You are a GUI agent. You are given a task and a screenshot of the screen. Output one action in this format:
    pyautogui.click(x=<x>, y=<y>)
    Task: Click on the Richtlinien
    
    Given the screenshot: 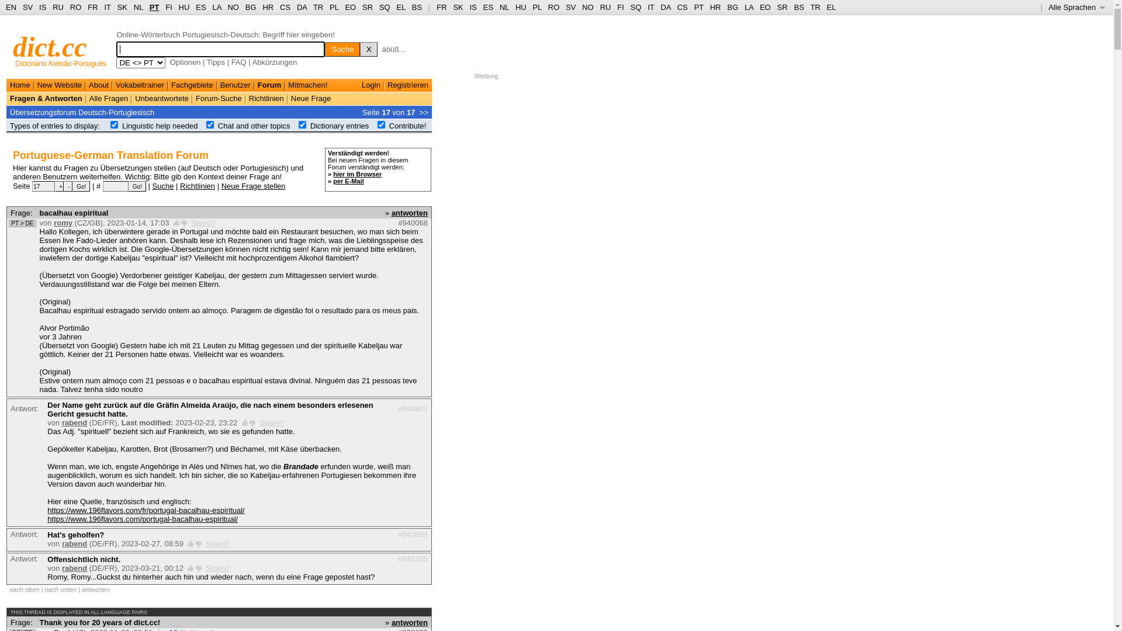 What is the action you would take?
    pyautogui.click(x=266, y=98)
    